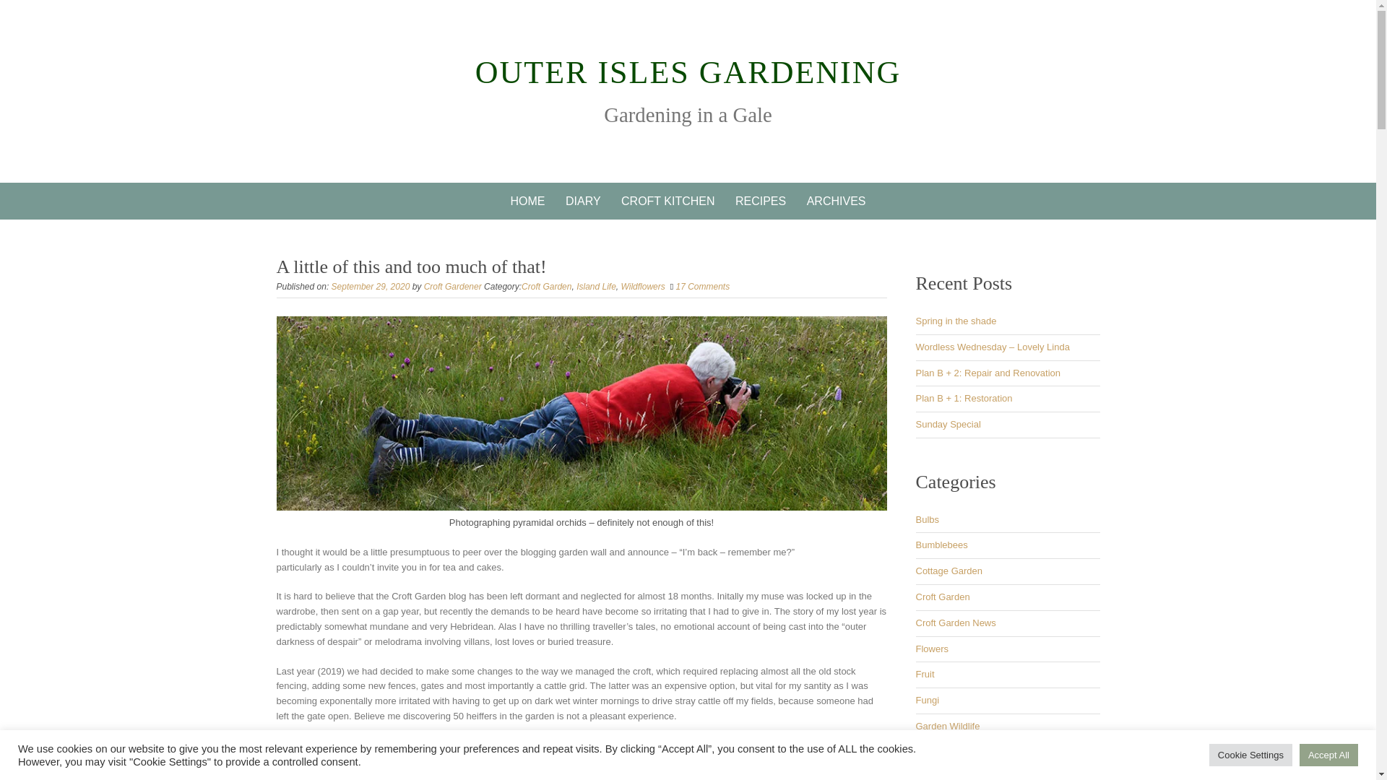 The height and width of the screenshot is (780, 1387). I want to click on CROFT KITCHEN, so click(667, 201).